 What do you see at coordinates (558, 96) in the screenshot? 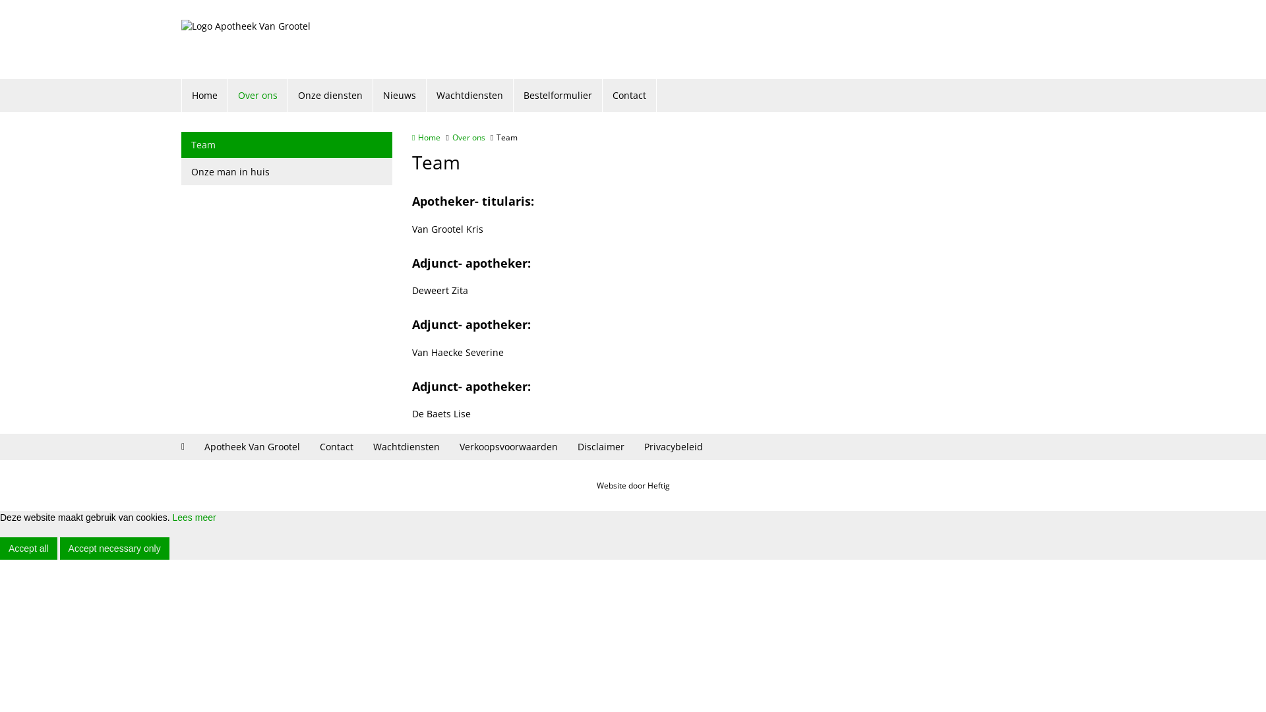
I see `Bestelformulier` at bounding box center [558, 96].